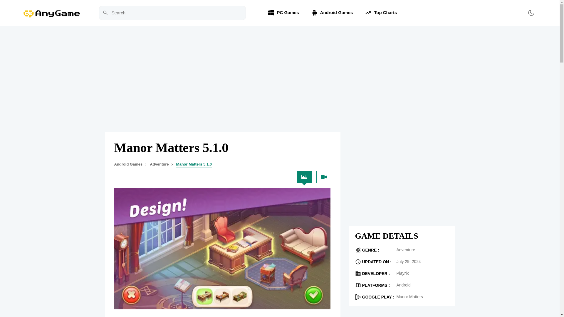 The width and height of the screenshot is (564, 317). What do you see at coordinates (283, 13) in the screenshot?
I see `PC Games` at bounding box center [283, 13].